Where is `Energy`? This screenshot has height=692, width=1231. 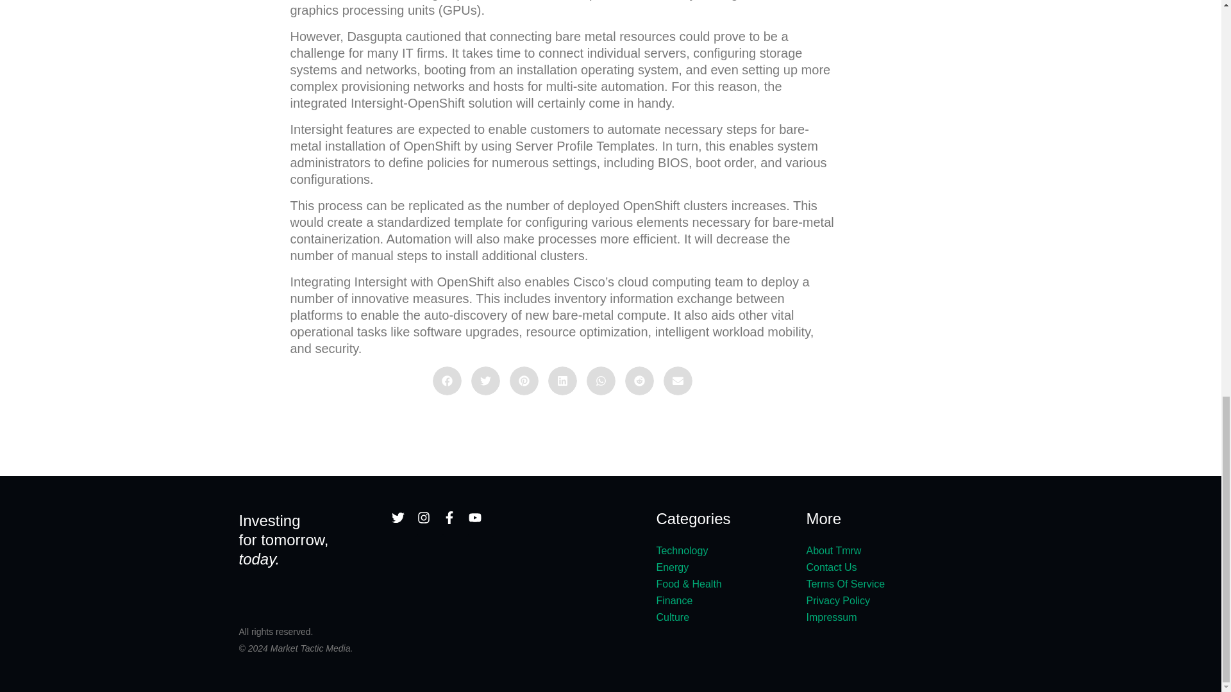
Energy is located at coordinates (724, 567).